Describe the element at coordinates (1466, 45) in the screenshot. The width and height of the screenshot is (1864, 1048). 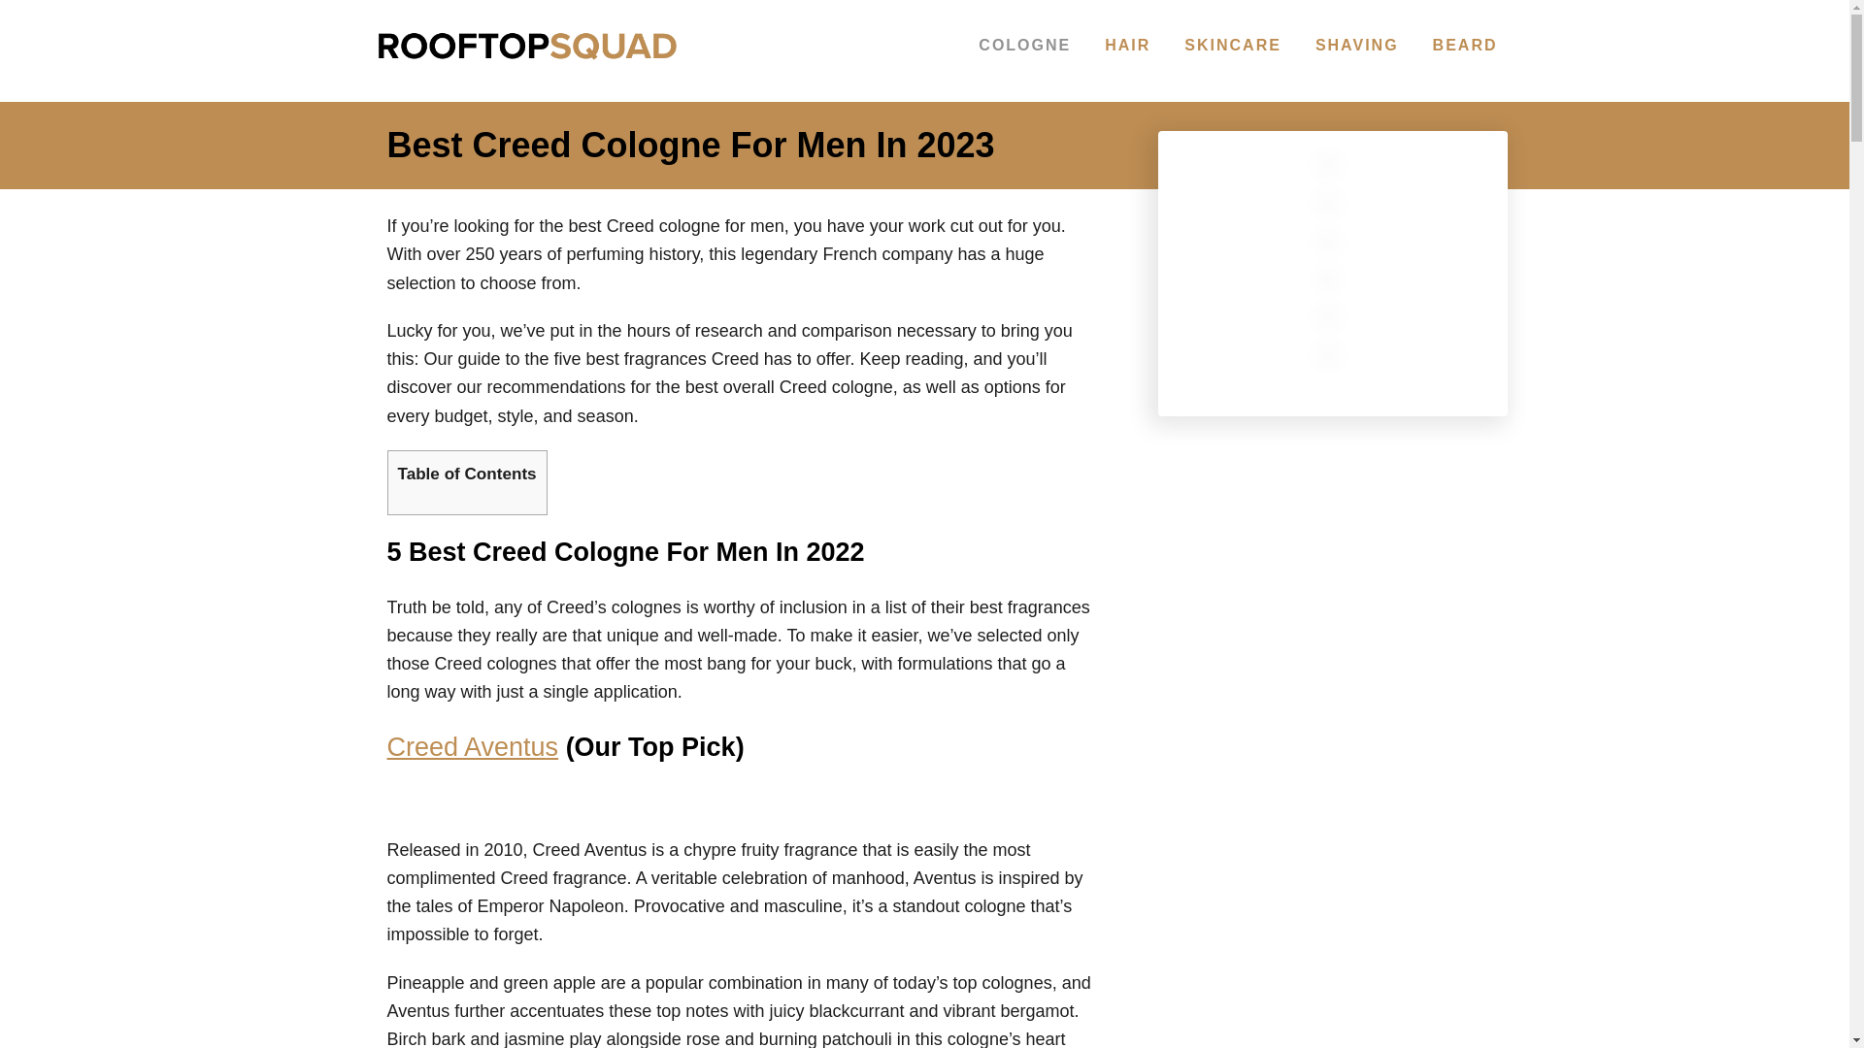
I see `BEARD` at that location.